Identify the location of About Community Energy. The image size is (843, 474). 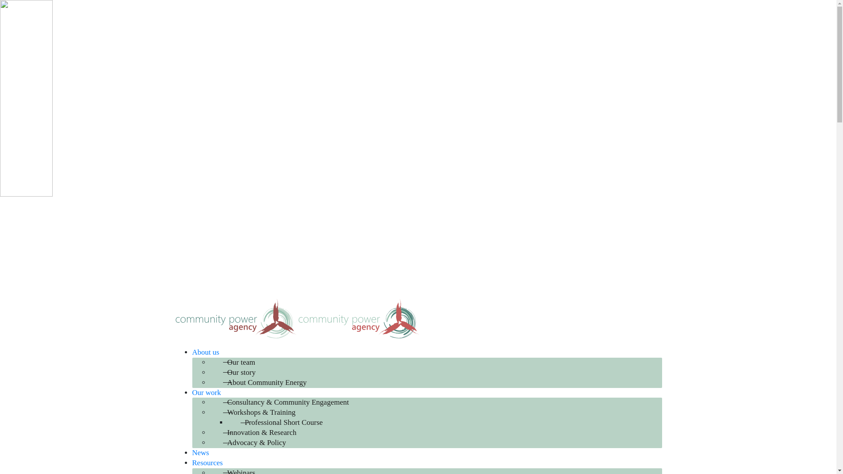
(445, 383).